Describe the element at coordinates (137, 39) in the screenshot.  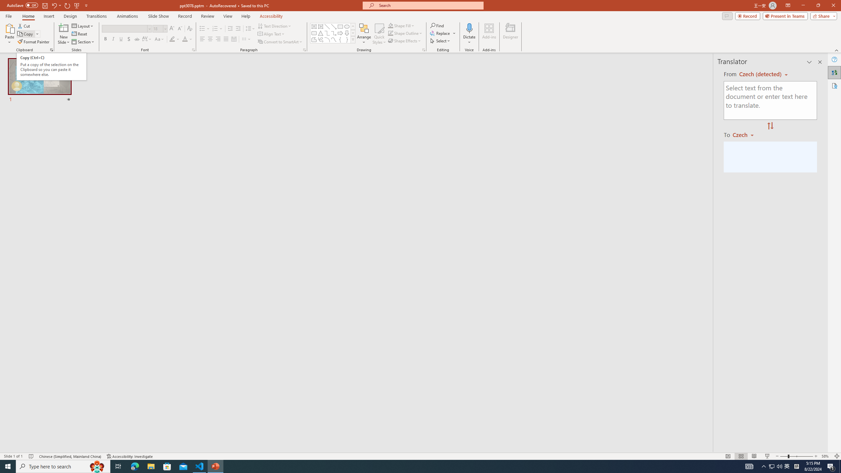
I see `Strikethrough` at that location.